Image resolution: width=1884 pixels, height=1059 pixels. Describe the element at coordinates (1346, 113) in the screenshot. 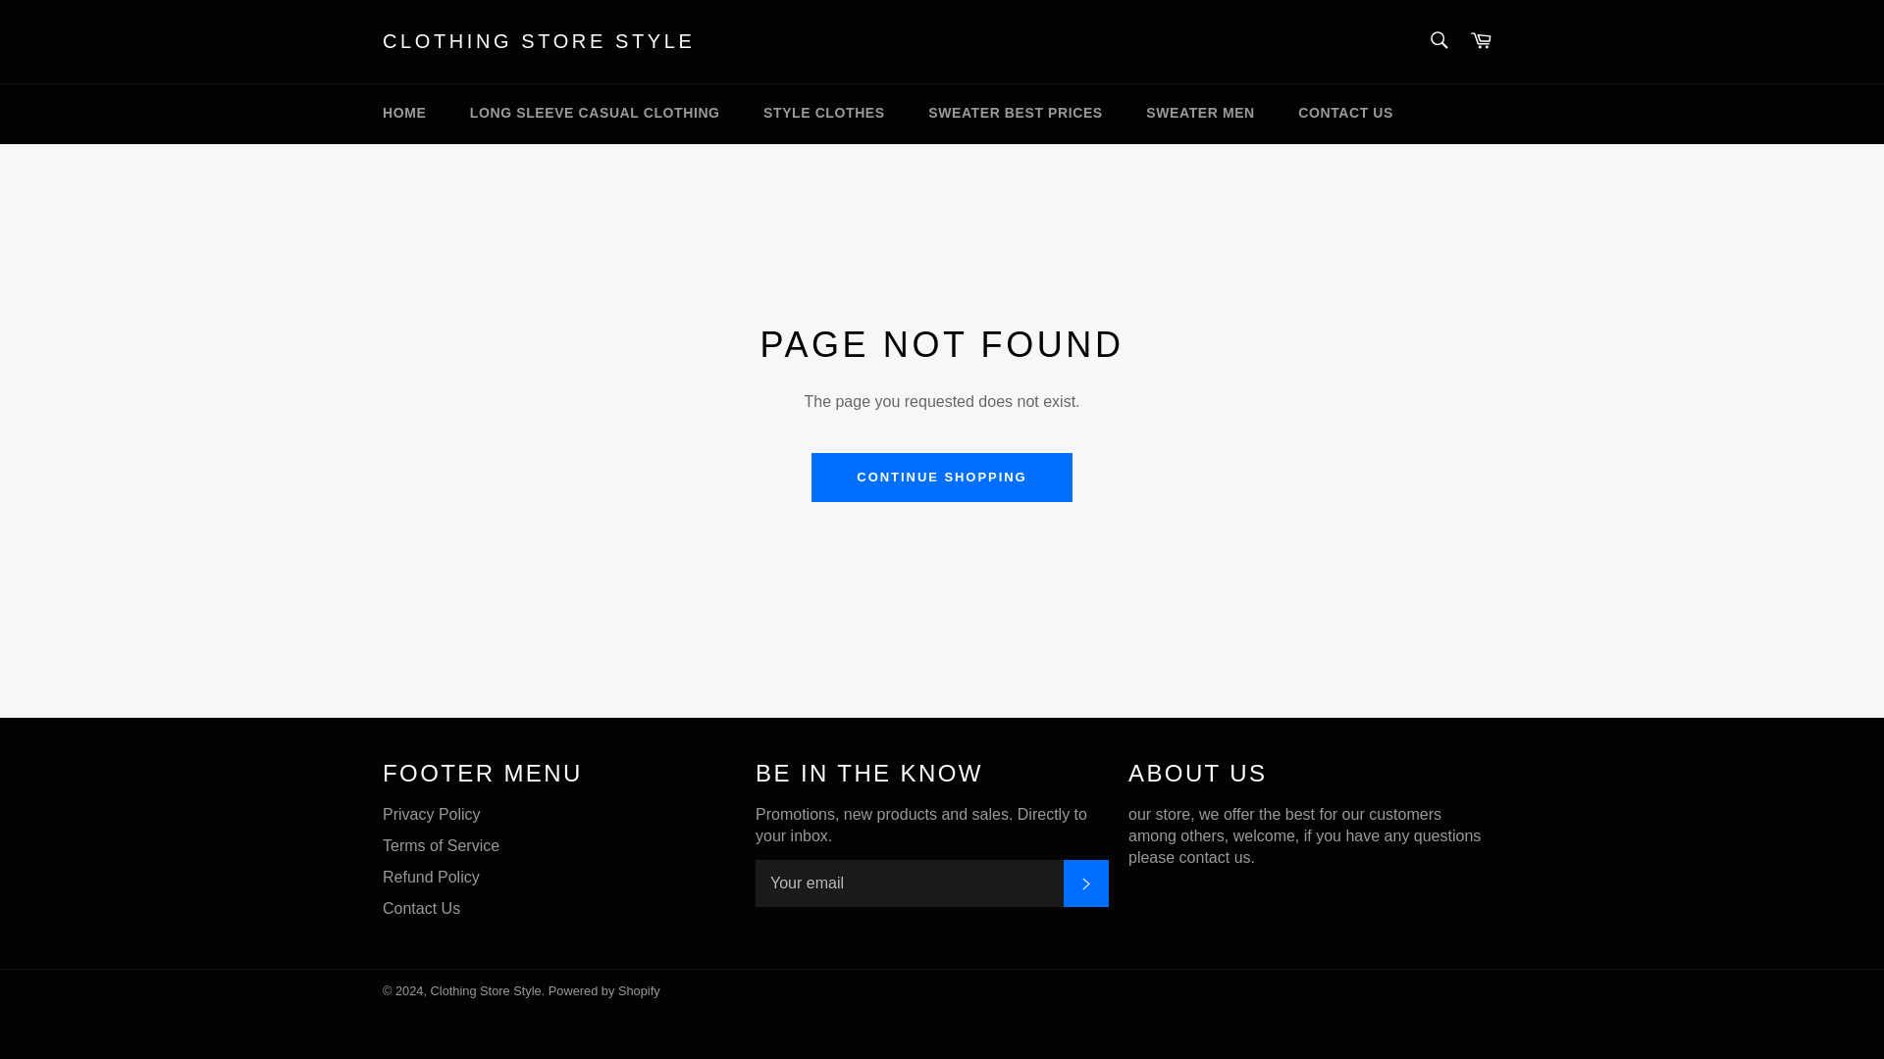

I see `CONTACT US` at that location.